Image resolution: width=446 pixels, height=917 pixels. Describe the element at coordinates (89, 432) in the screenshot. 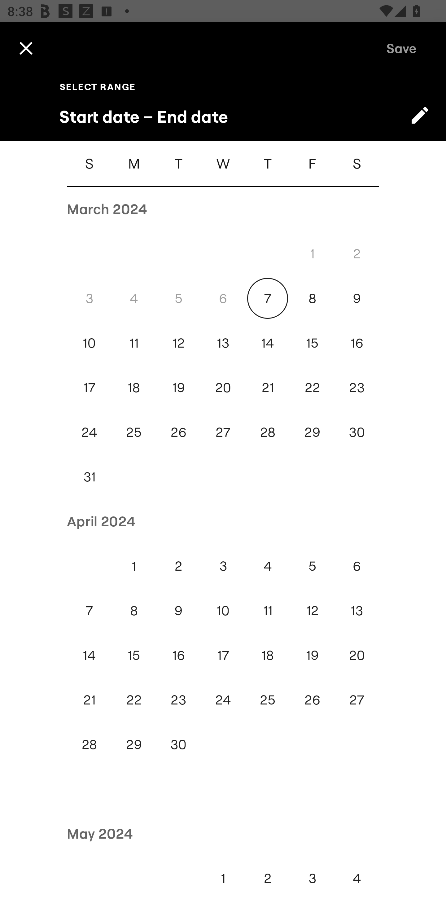

I see `24 Sun, Mar 24` at that location.